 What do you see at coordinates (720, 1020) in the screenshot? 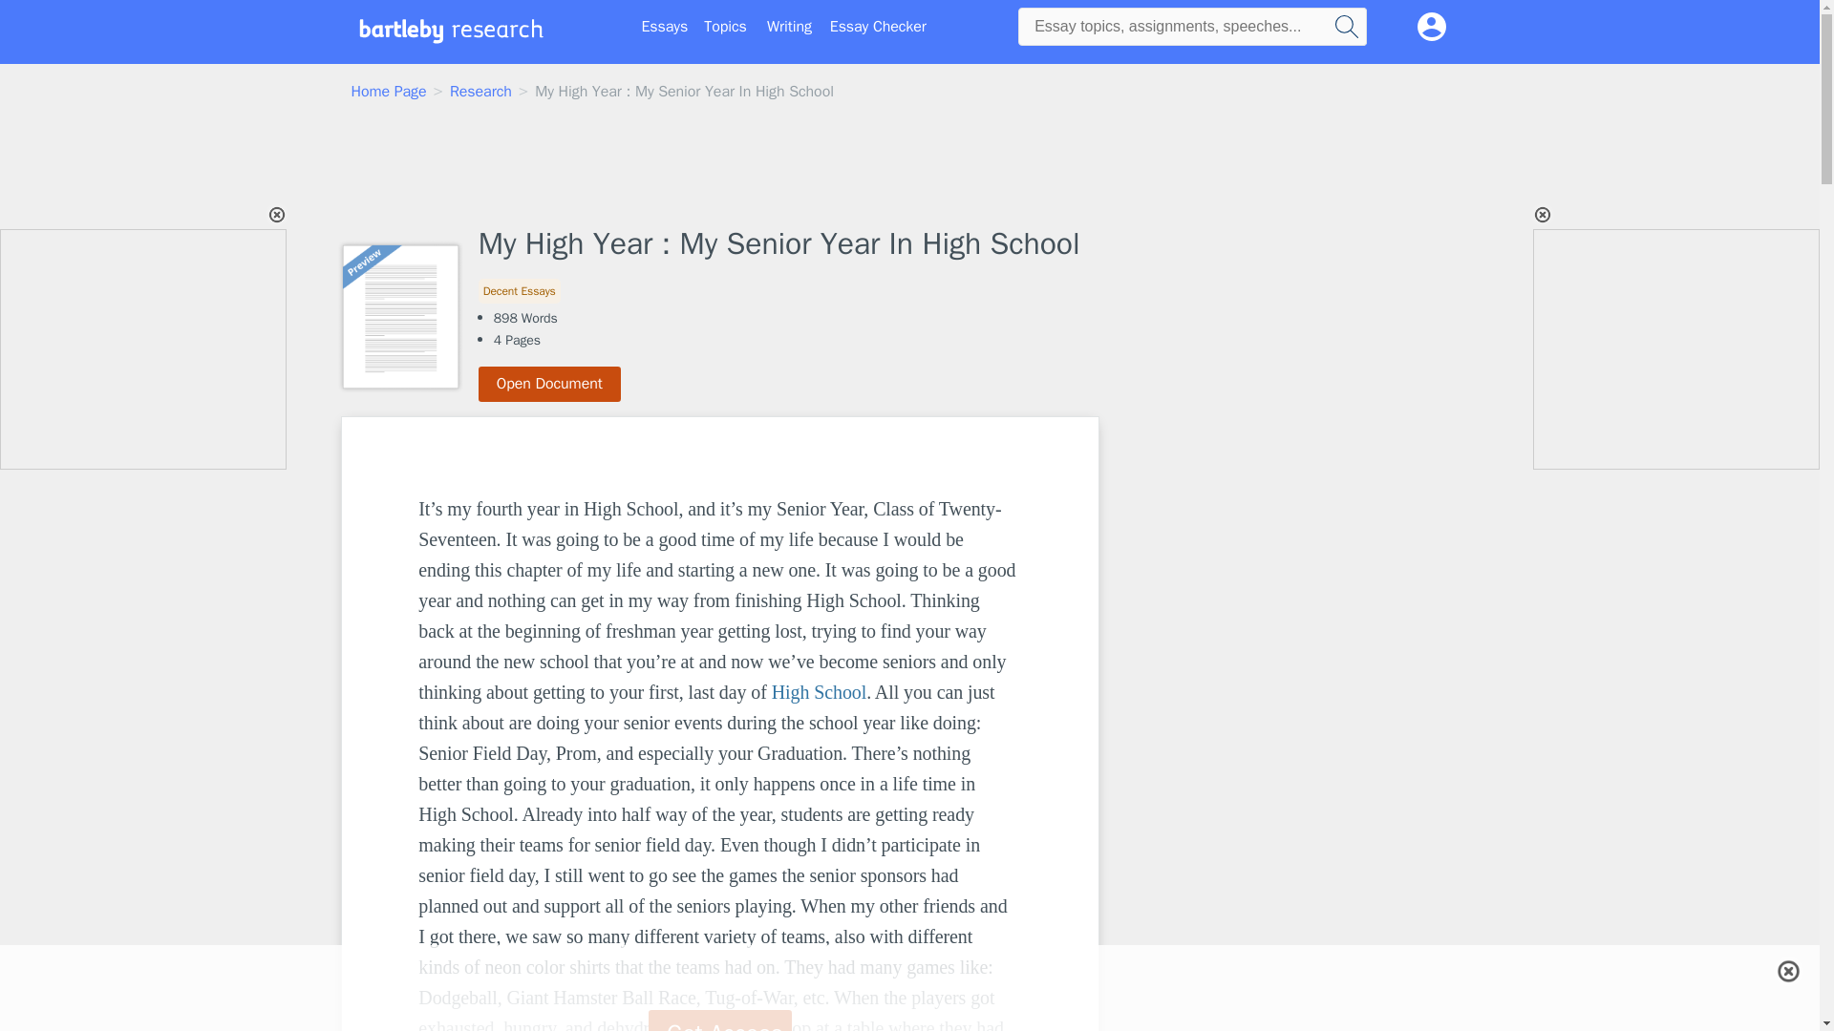
I see `Get Access` at bounding box center [720, 1020].